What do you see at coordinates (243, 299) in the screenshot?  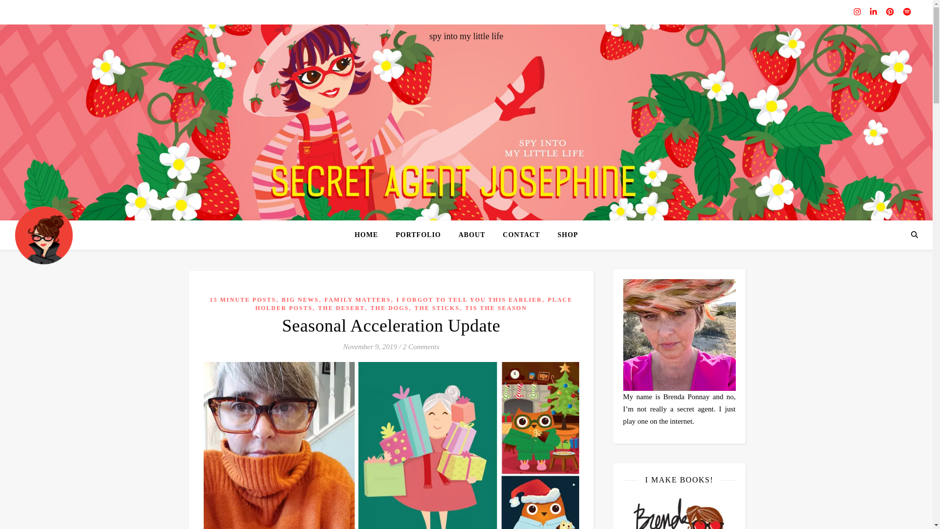 I see `15 MINUTE POSTS` at bounding box center [243, 299].